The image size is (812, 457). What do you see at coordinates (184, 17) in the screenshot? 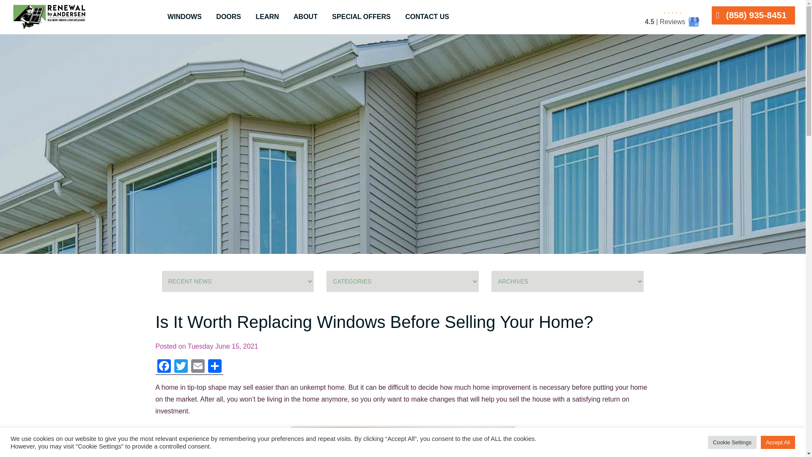
I see `WINDOWS` at bounding box center [184, 17].